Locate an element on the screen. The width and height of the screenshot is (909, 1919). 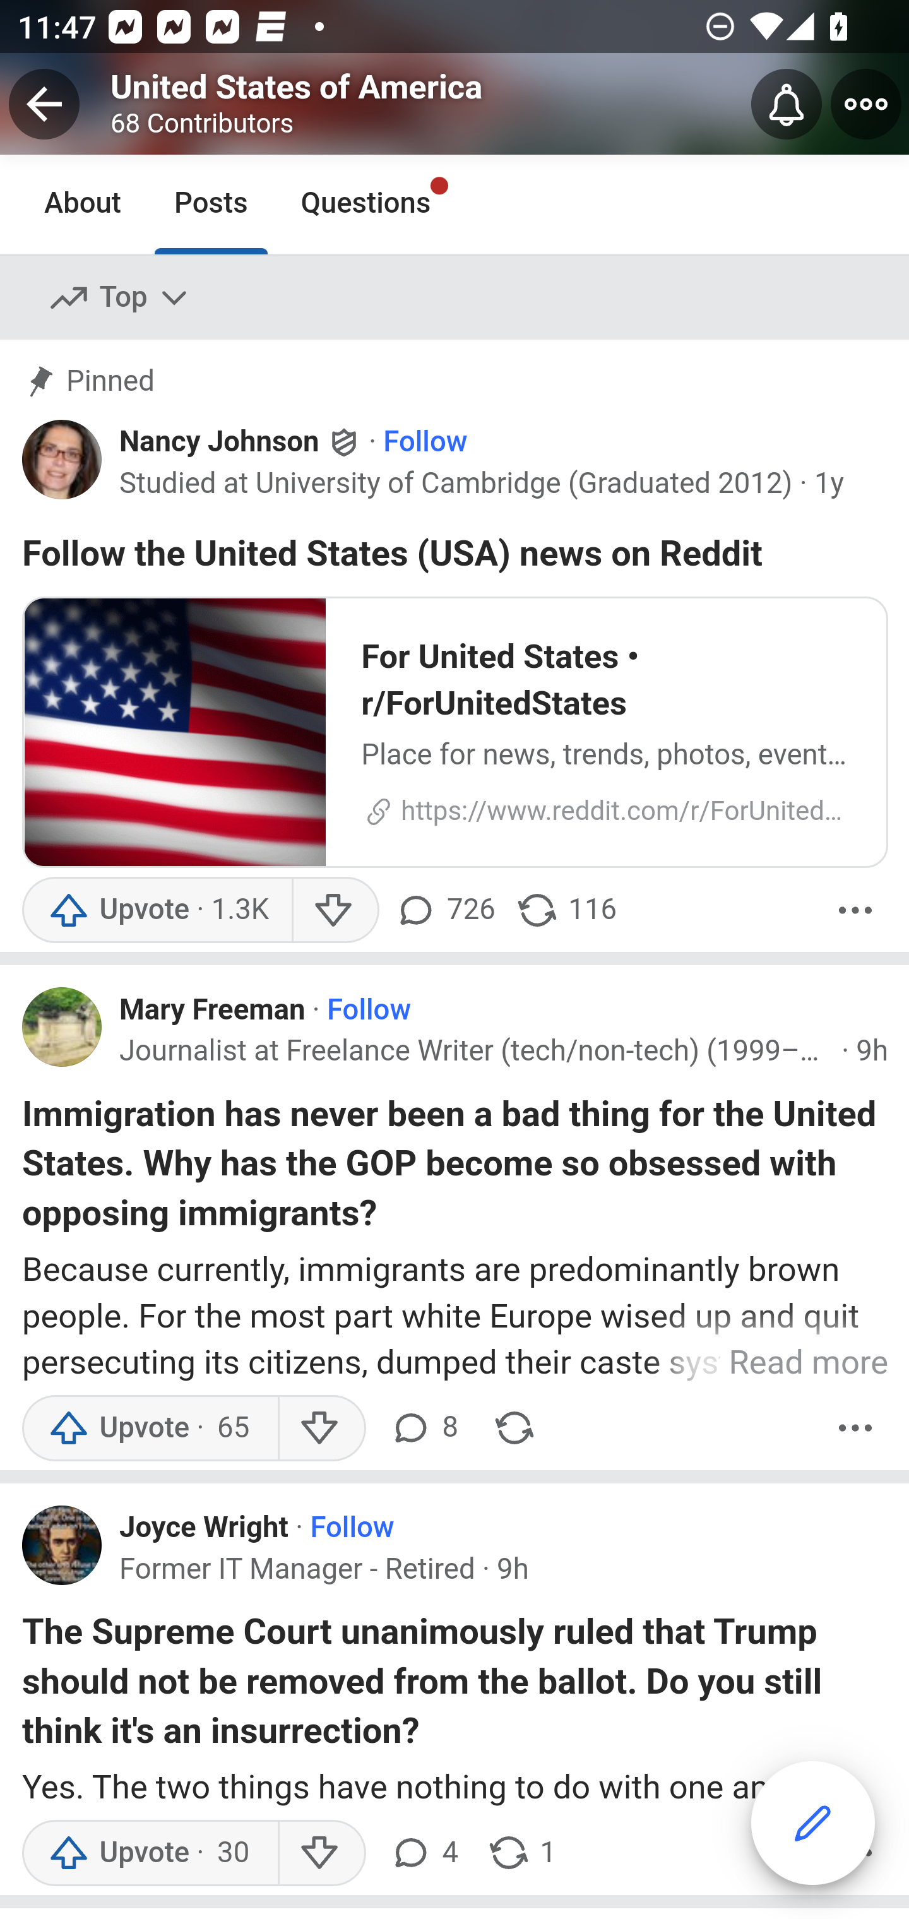
Downvote is located at coordinates (321, 1428).